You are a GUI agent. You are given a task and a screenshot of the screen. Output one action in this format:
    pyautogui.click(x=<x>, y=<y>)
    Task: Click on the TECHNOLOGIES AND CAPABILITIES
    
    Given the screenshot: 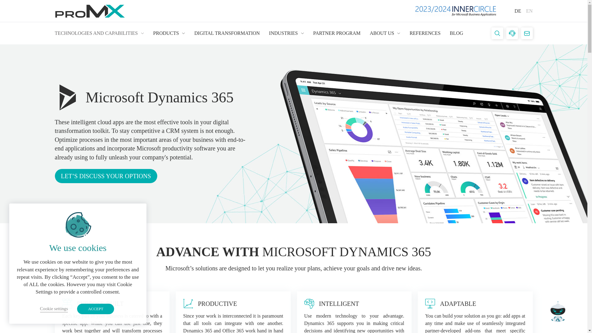 What is the action you would take?
    pyautogui.click(x=99, y=33)
    